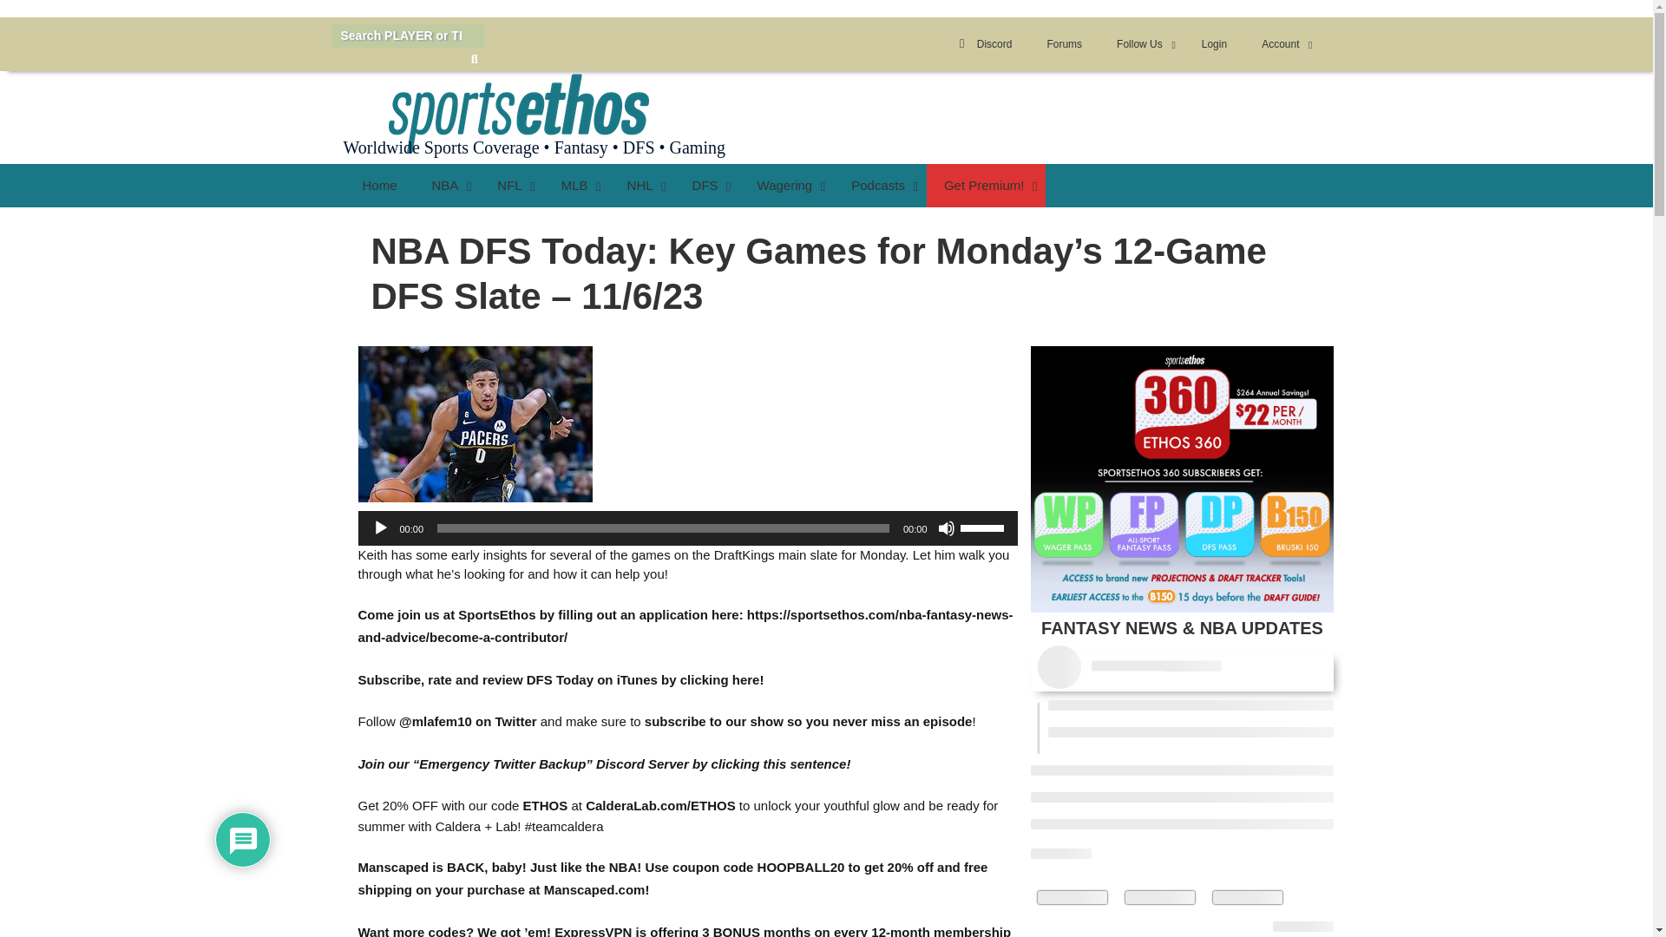 This screenshot has width=1666, height=937. What do you see at coordinates (946, 527) in the screenshot?
I see `Mute` at bounding box center [946, 527].